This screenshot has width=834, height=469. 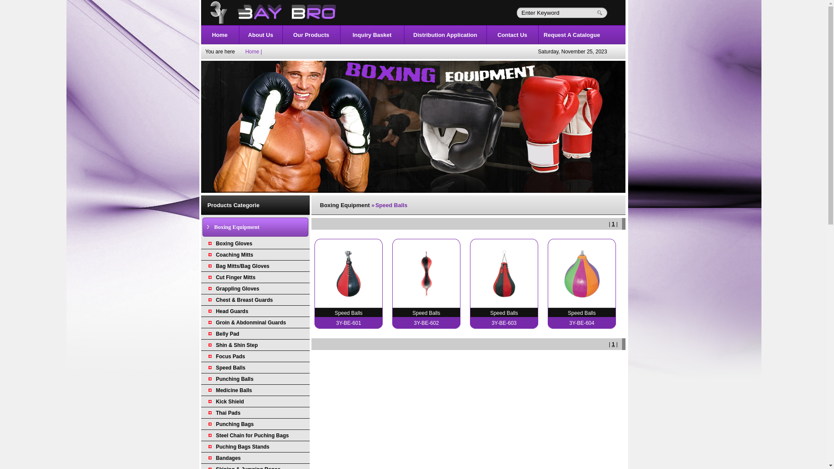 I want to click on Bandages, so click(x=228, y=458).